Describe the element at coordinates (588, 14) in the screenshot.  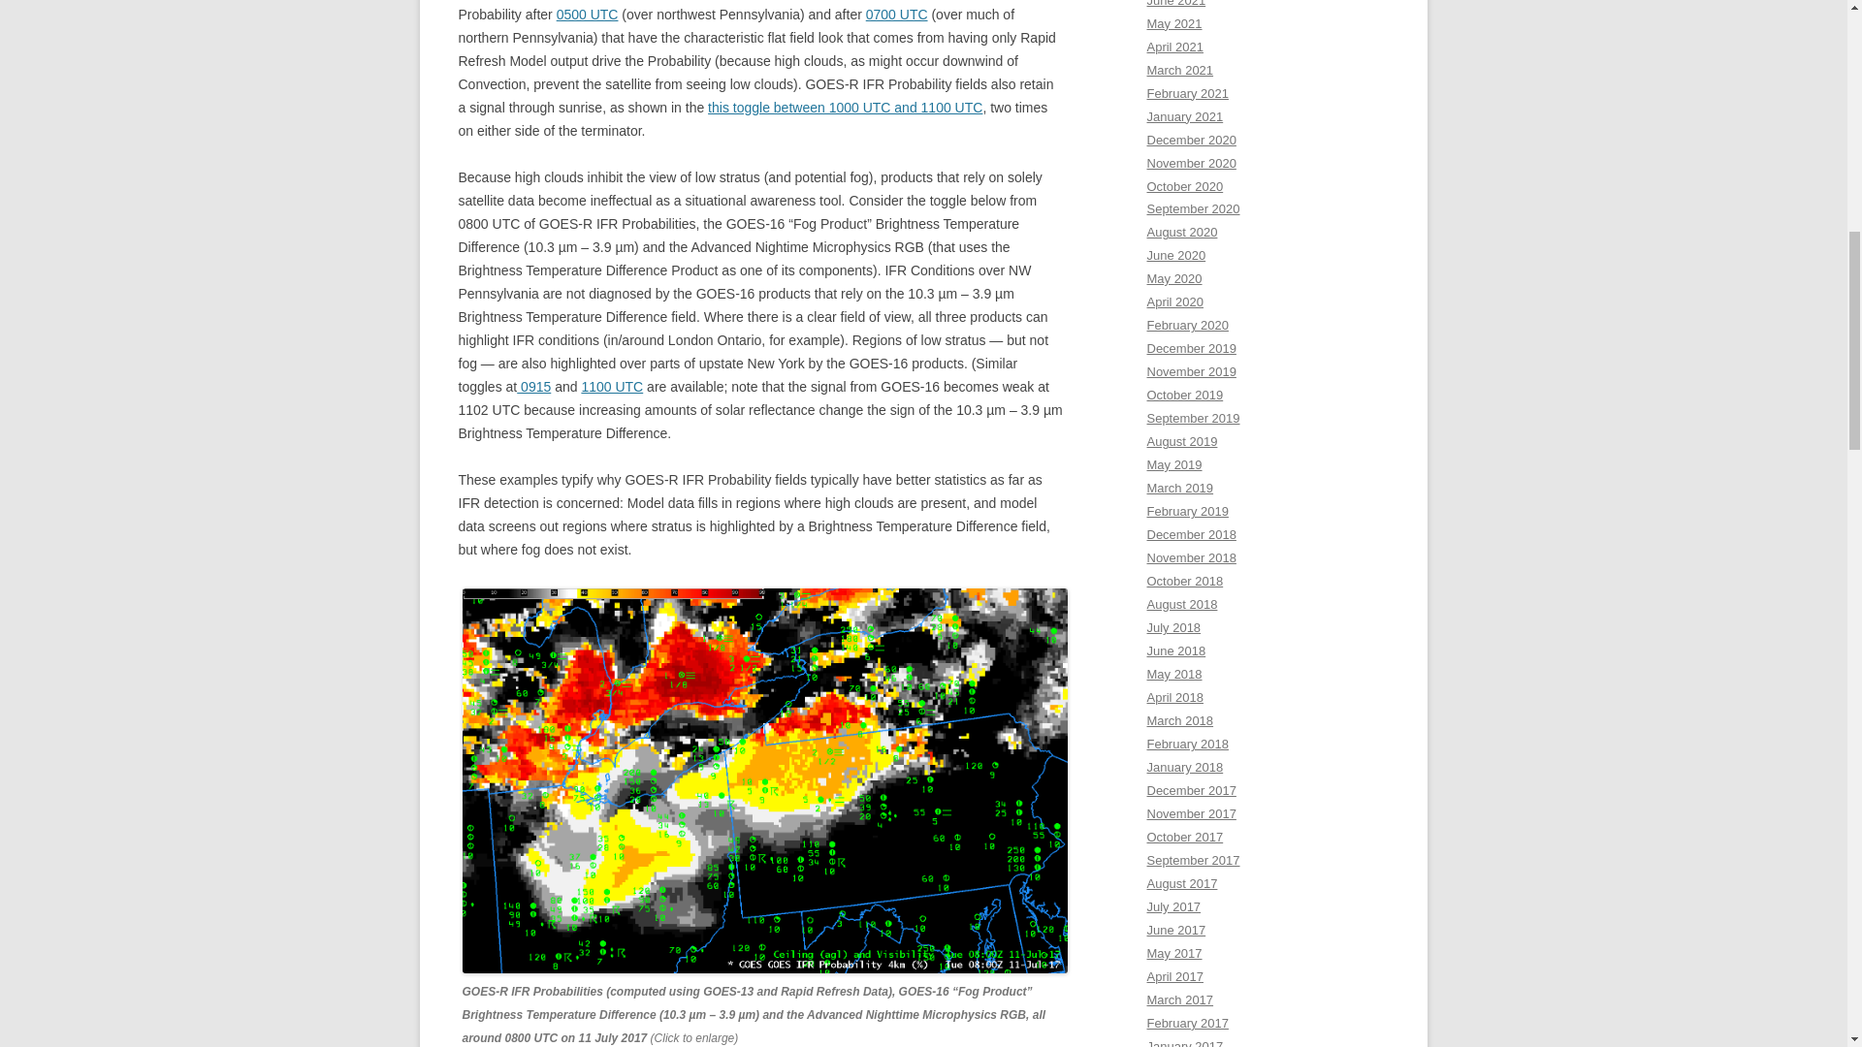
I see `0500 UTC` at that location.